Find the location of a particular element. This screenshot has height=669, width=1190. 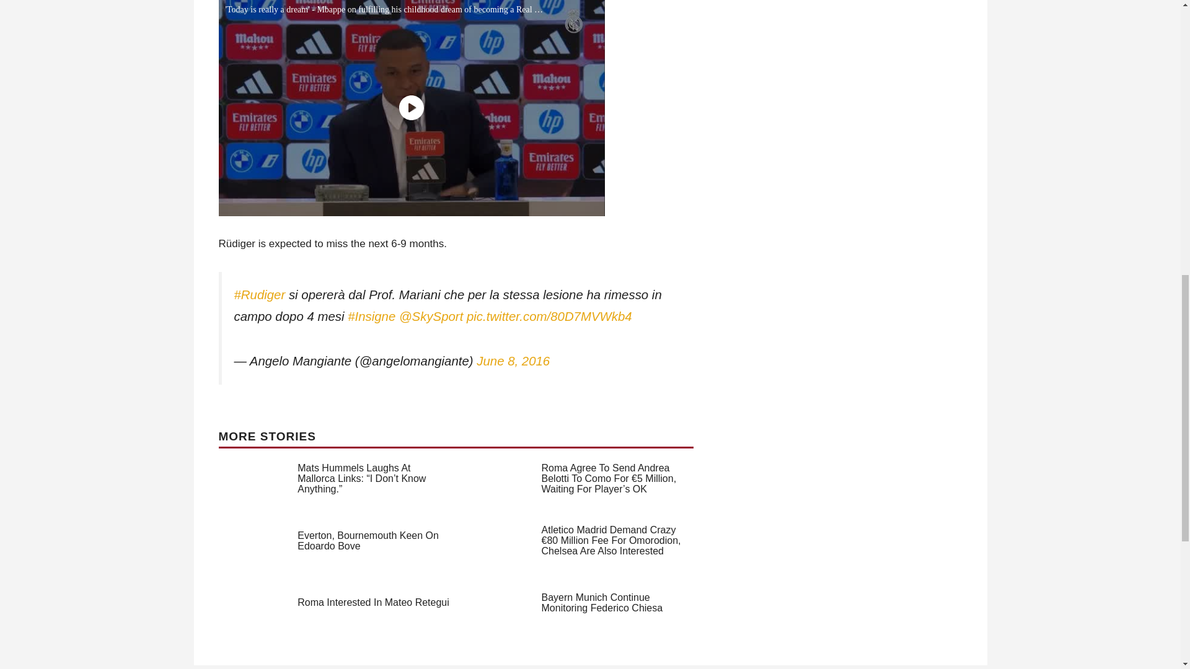

Everton, Bournemouth Keen On Edoardo Bove is located at coordinates (368, 540).